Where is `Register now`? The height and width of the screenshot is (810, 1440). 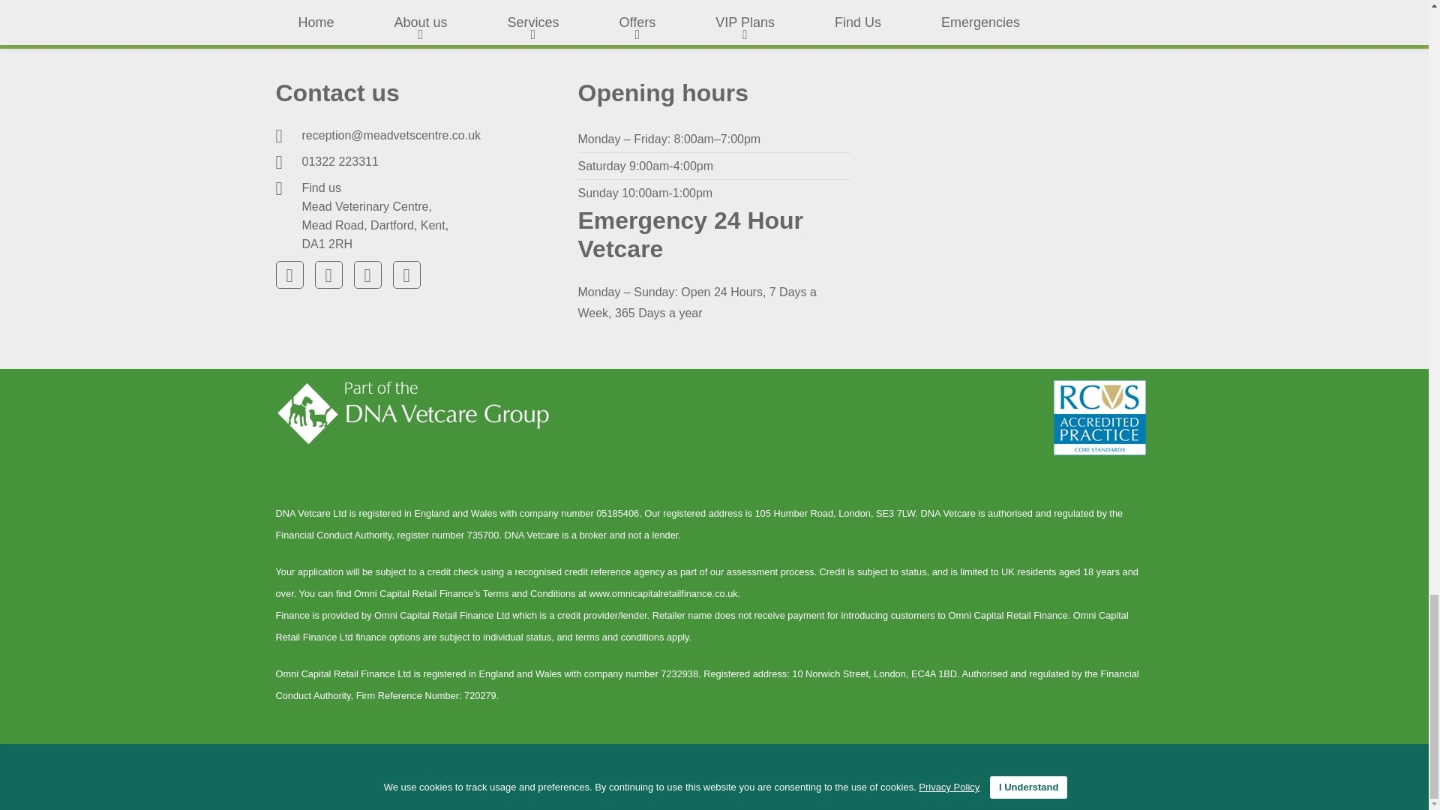
Register now is located at coordinates (1034, 11).